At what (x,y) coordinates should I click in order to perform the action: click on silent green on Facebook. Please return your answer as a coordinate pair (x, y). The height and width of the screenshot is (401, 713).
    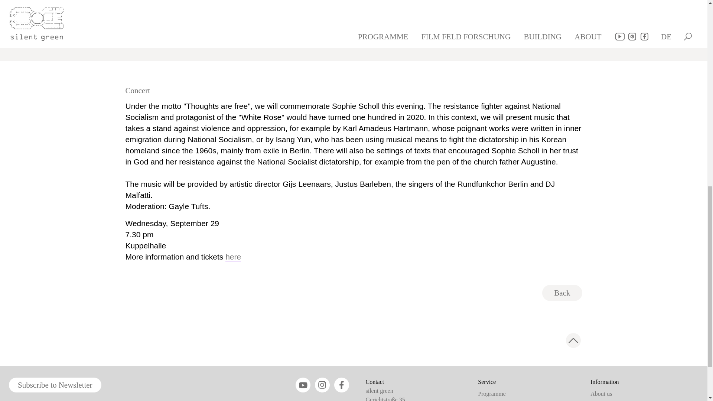
    Looking at the image, I should click on (342, 385).